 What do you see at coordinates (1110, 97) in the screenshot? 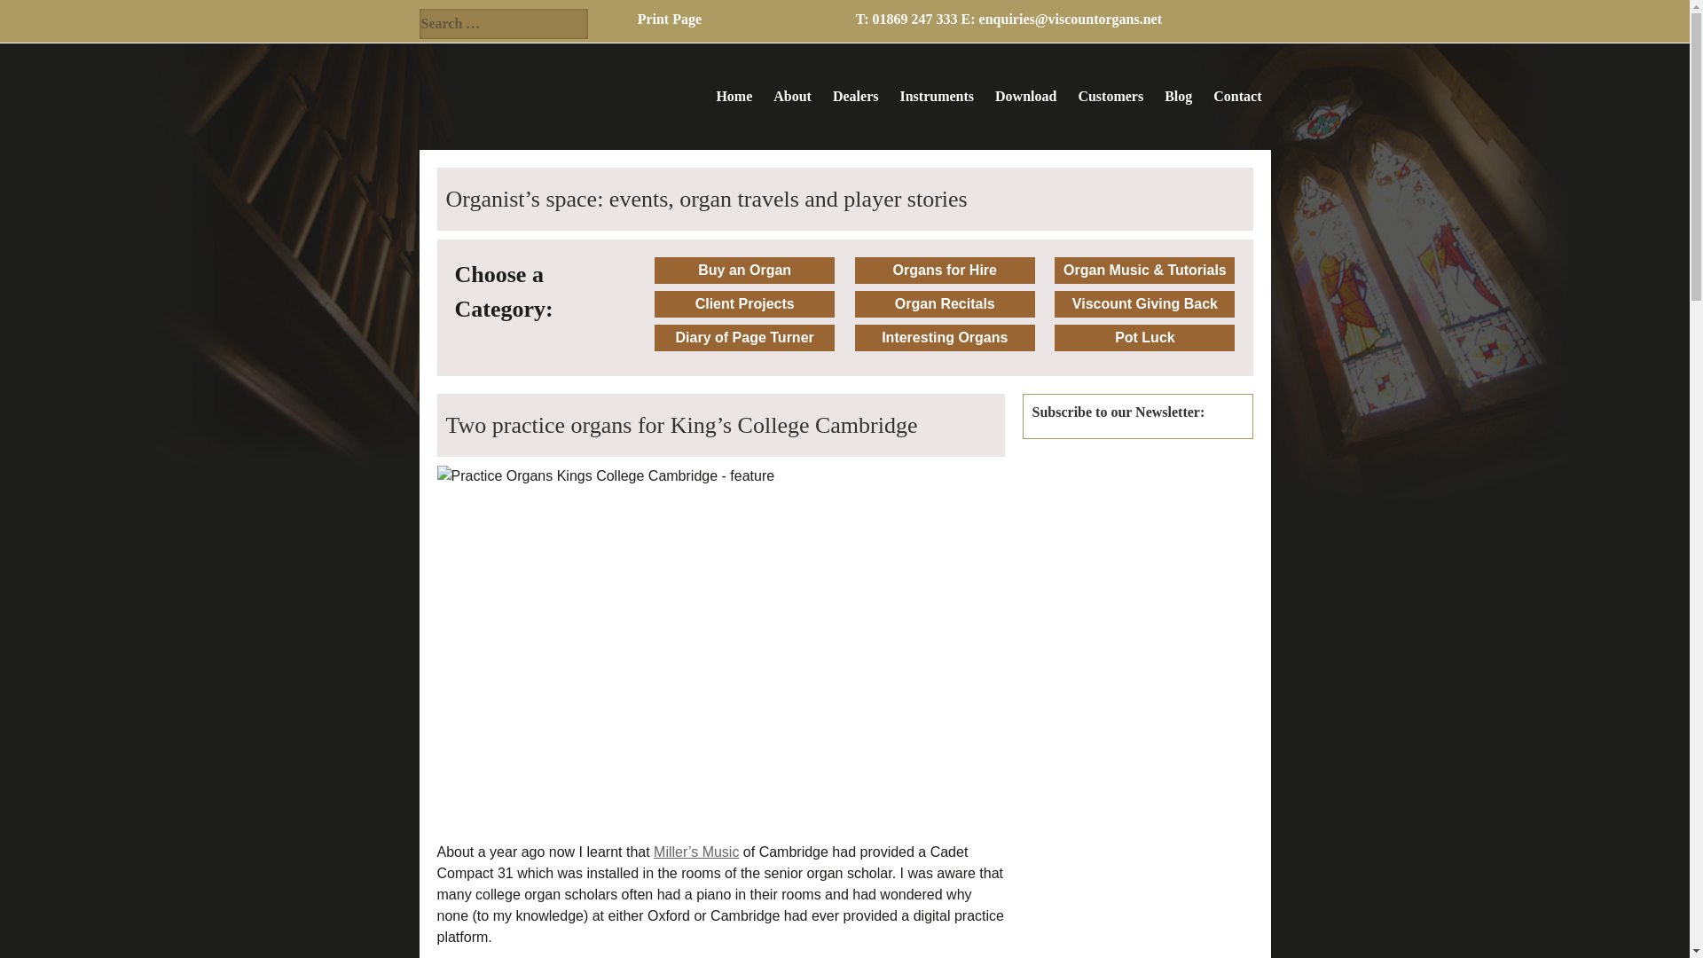
I see `Customers` at bounding box center [1110, 97].